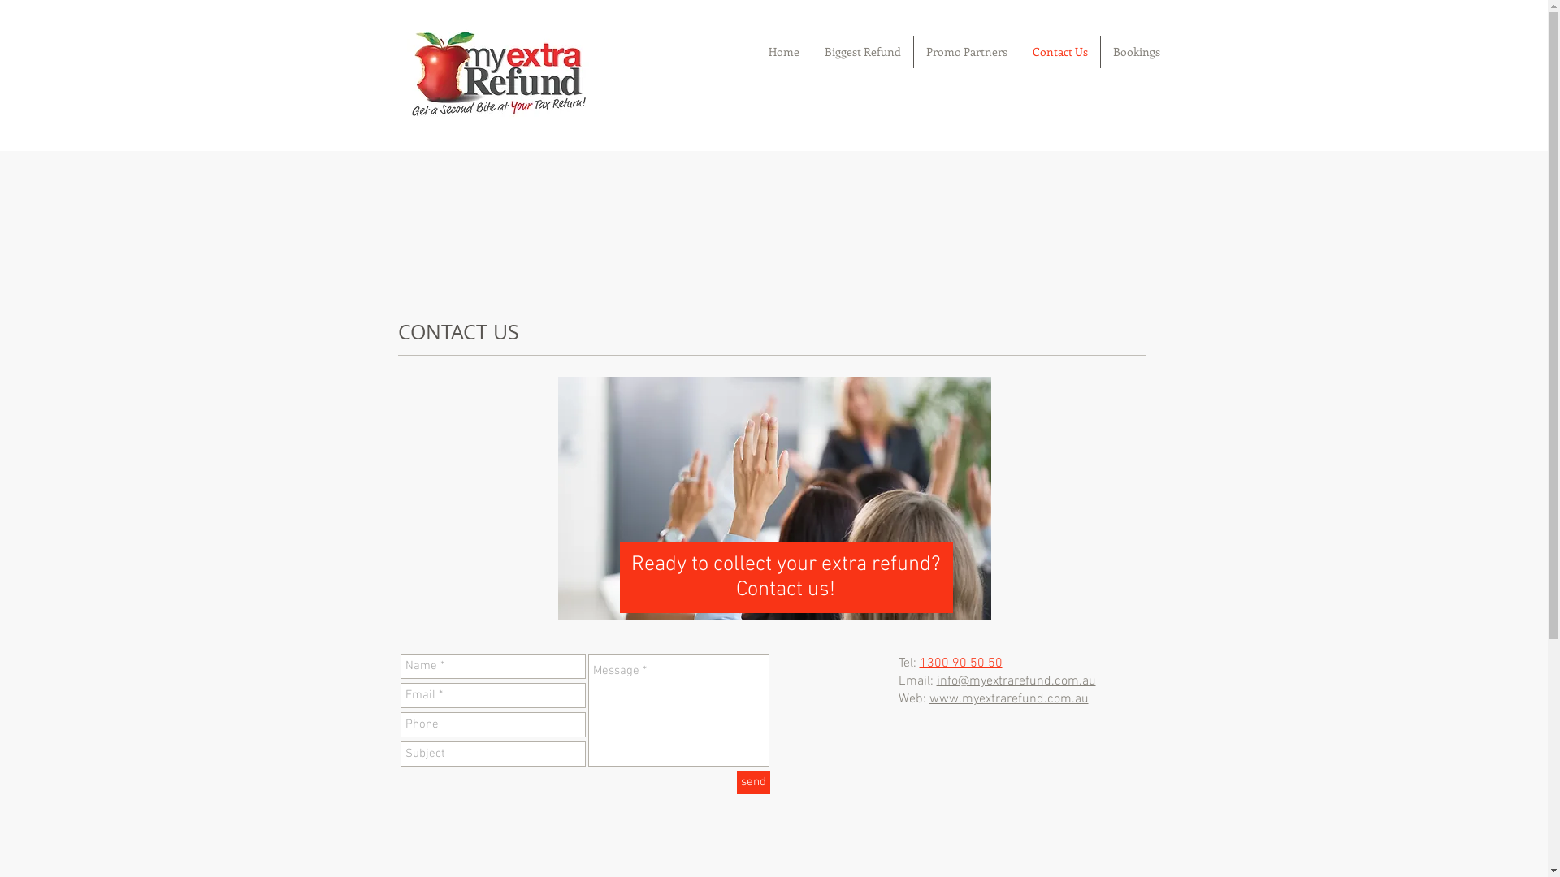 The height and width of the screenshot is (877, 1560). Describe the element at coordinates (1009, 699) in the screenshot. I see `www.myextrarefund.com.au` at that location.